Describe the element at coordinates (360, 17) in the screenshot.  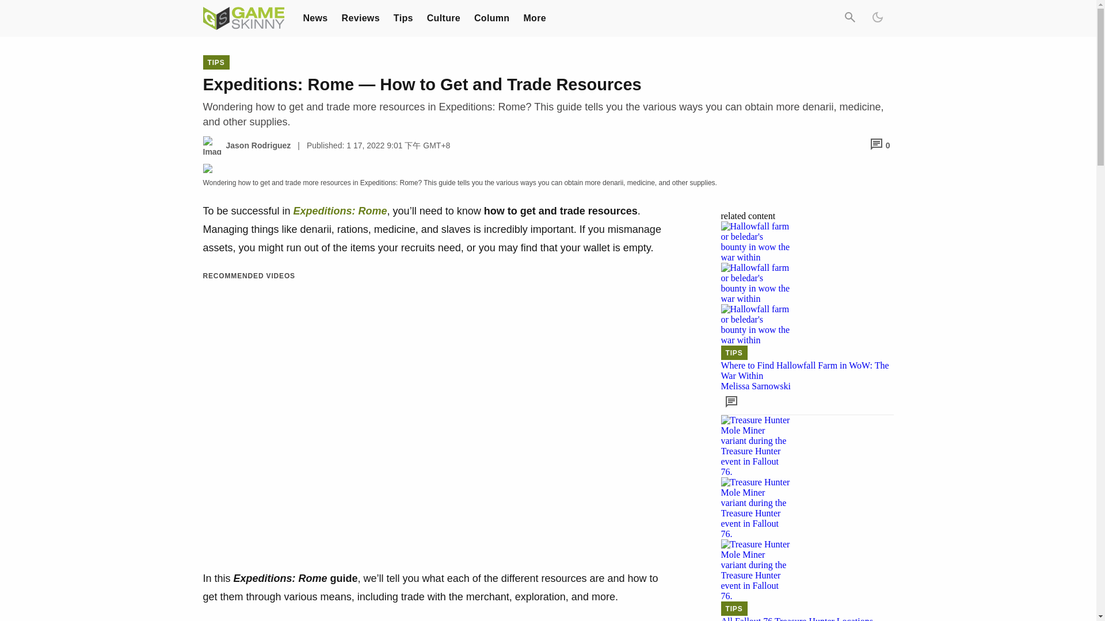
I see `Reviews` at that location.